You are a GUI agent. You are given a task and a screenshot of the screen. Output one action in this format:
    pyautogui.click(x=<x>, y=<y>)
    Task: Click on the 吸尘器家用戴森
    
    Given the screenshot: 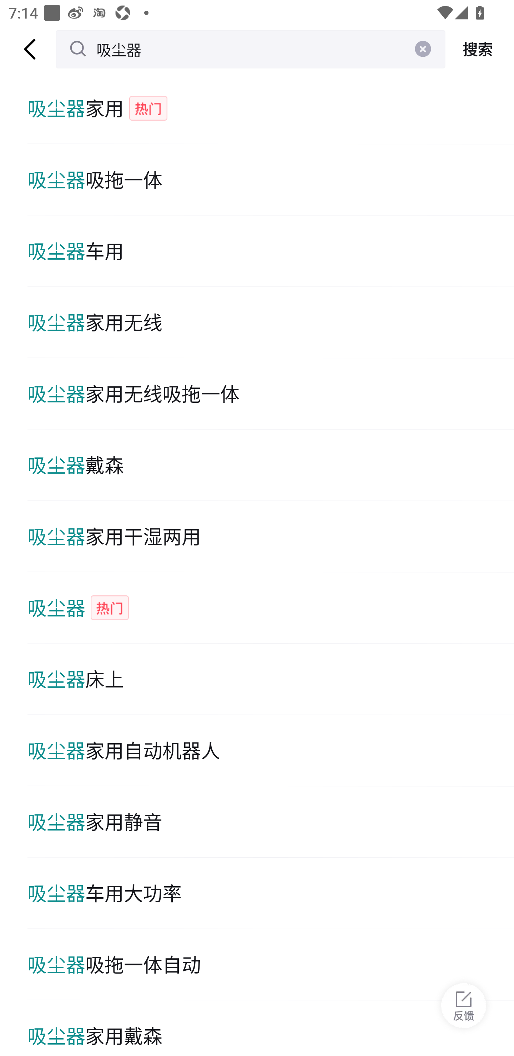 What is the action you would take?
    pyautogui.click(x=271, y=1028)
    